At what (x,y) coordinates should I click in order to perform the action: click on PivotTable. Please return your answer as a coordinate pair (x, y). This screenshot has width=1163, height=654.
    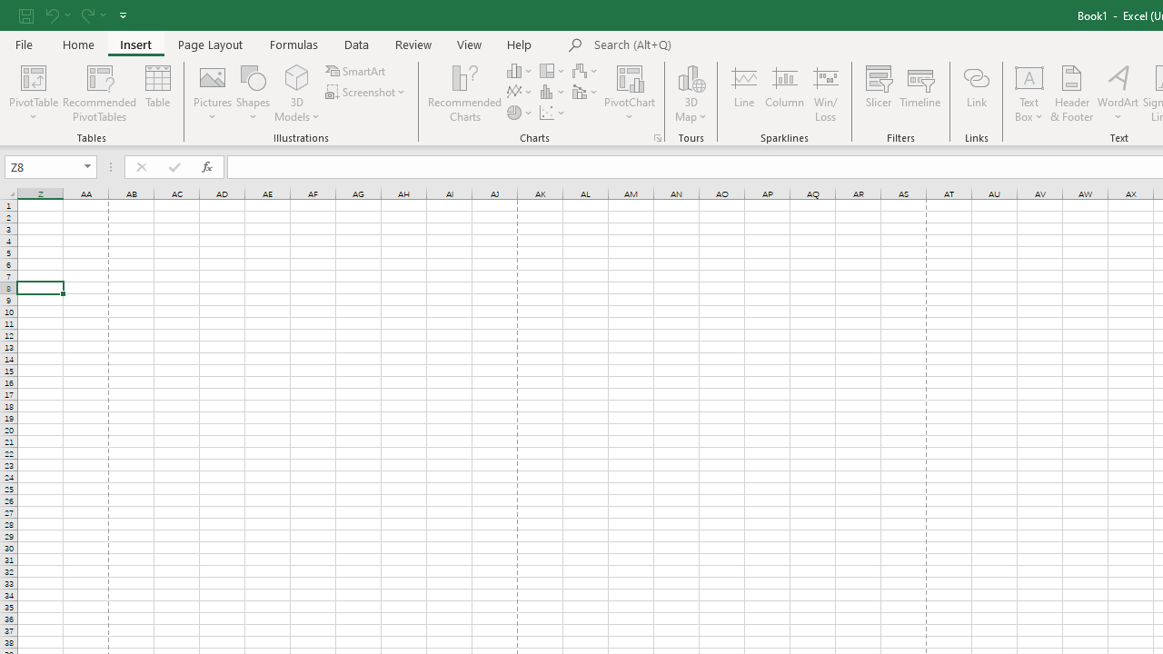
    Looking at the image, I should click on (33, 76).